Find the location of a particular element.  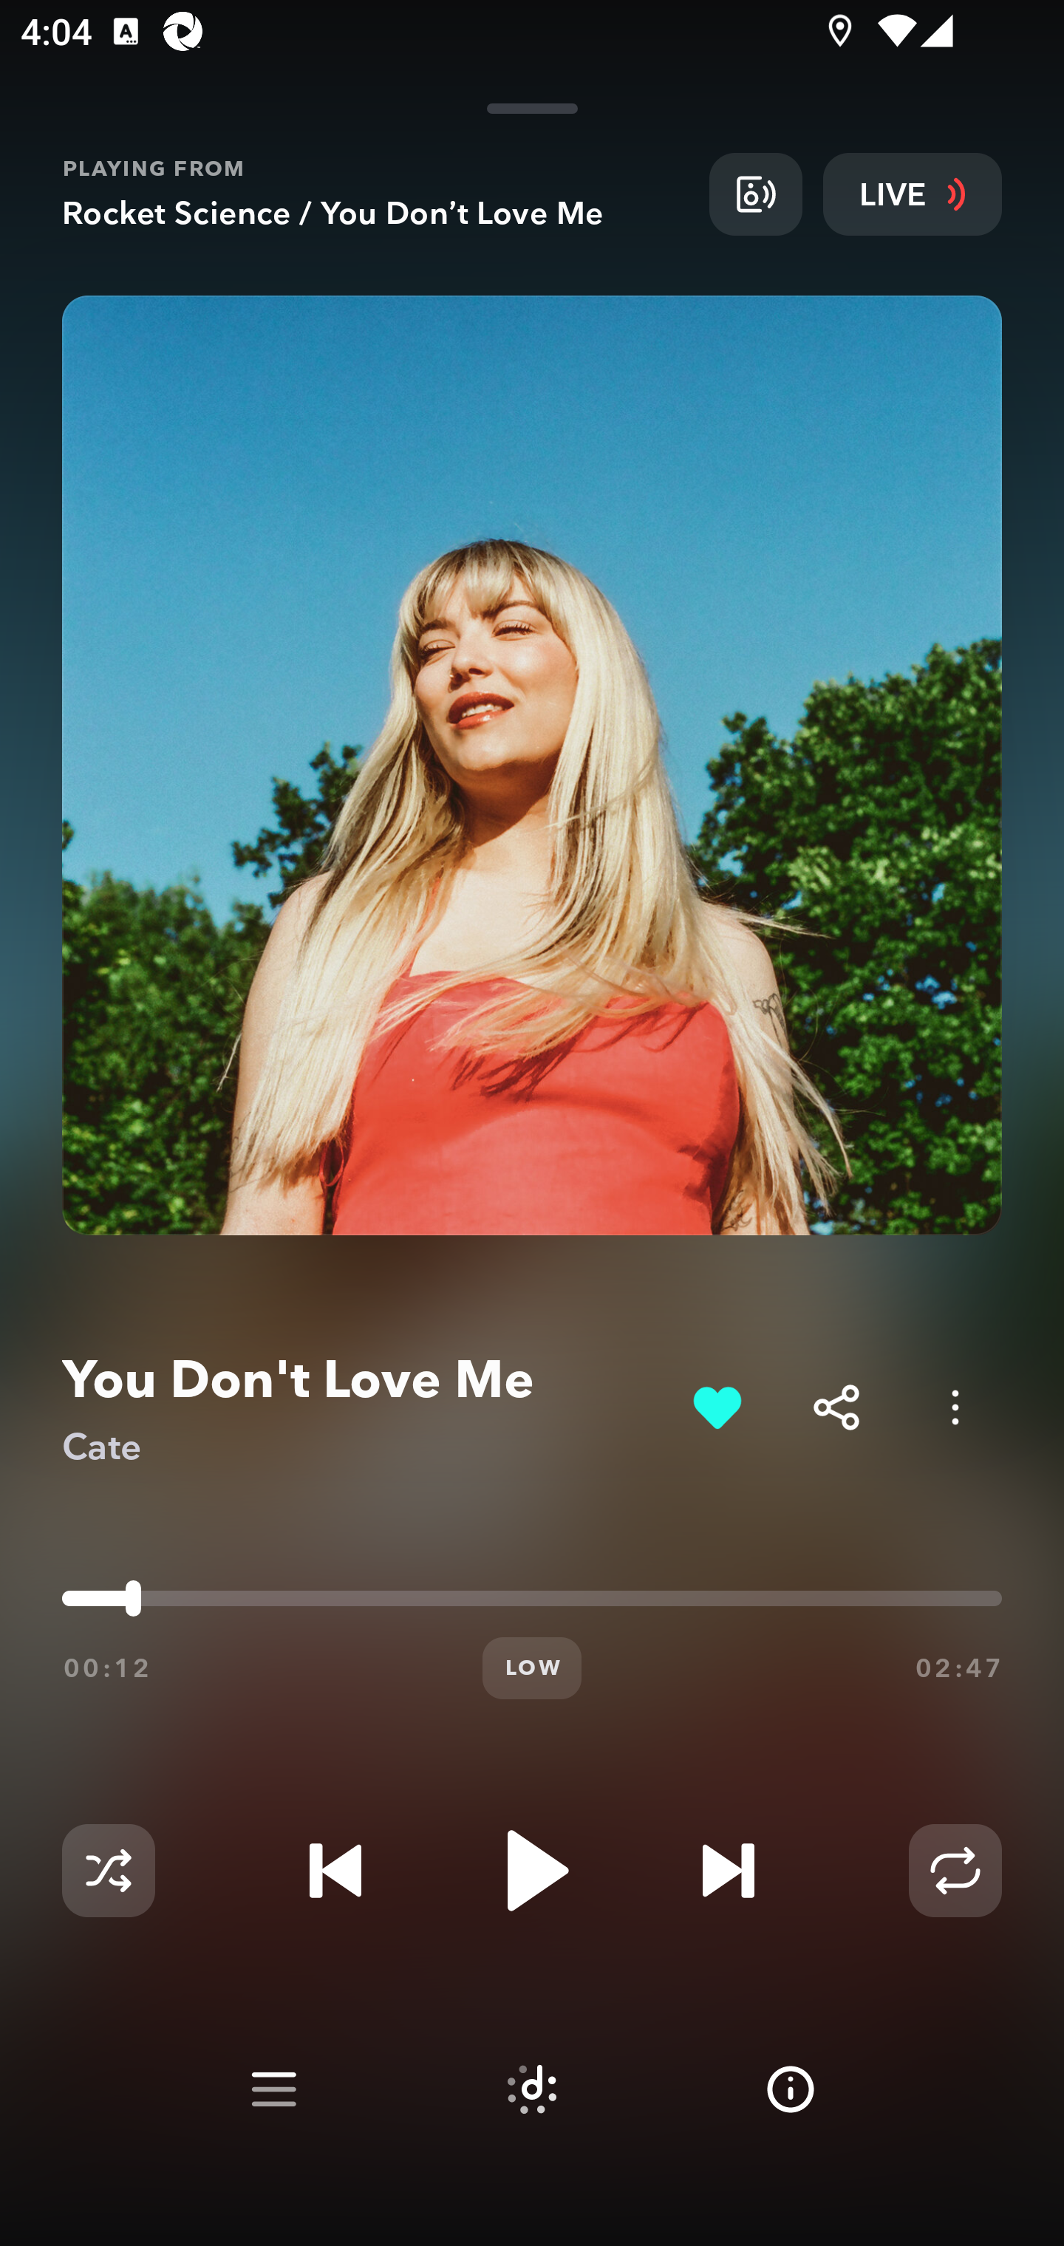

Play is located at coordinates (532, 1871).